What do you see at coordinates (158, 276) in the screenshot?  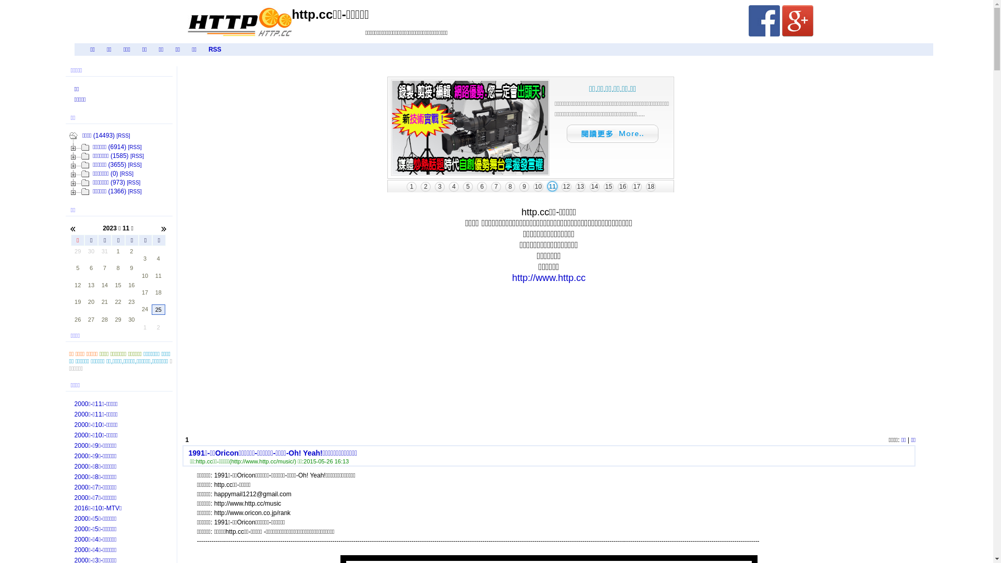 I see `11` at bounding box center [158, 276].